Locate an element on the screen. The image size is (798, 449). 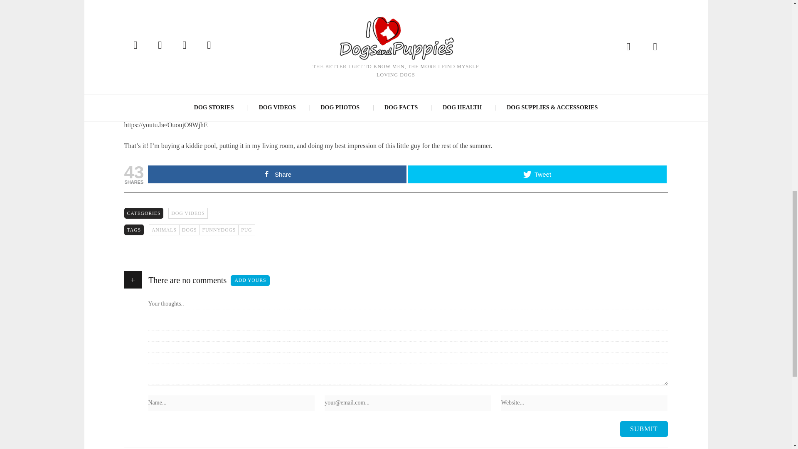
View all posts tagged animals is located at coordinates (164, 229).